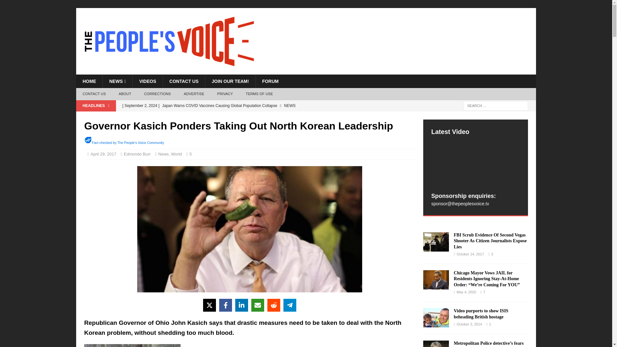 The height and width of the screenshot is (347, 617). What do you see at coordinates (194, 94) in the screenshot?
I see `ADVERTISE` at bounding box center [194, 94].